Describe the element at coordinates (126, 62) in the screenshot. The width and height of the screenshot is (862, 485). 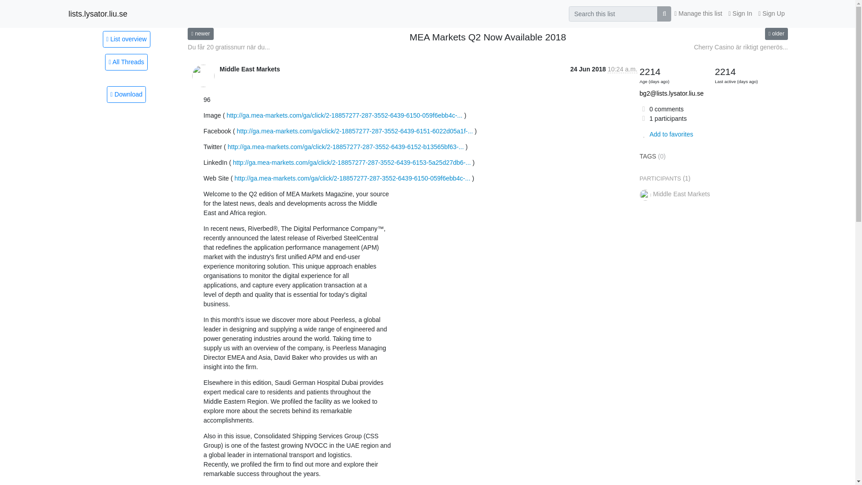
I see `All Threads` at that location.